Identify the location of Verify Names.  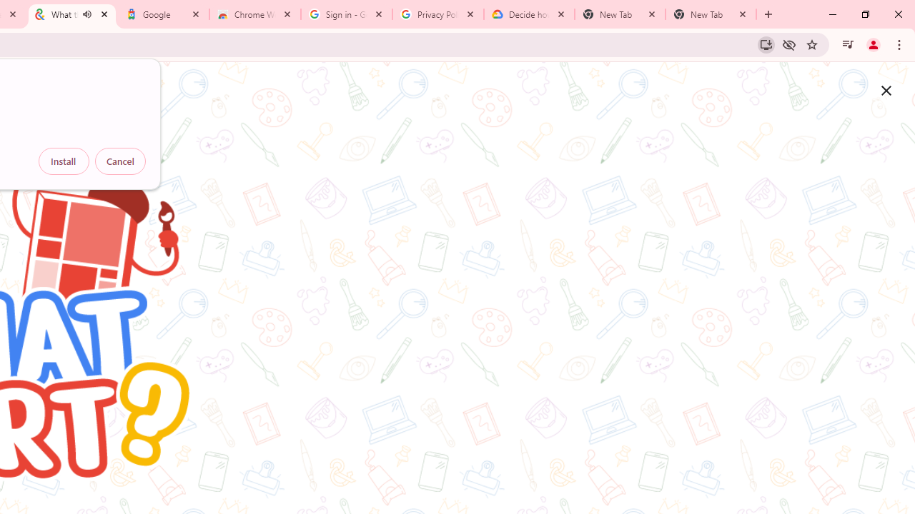
(142, 488).